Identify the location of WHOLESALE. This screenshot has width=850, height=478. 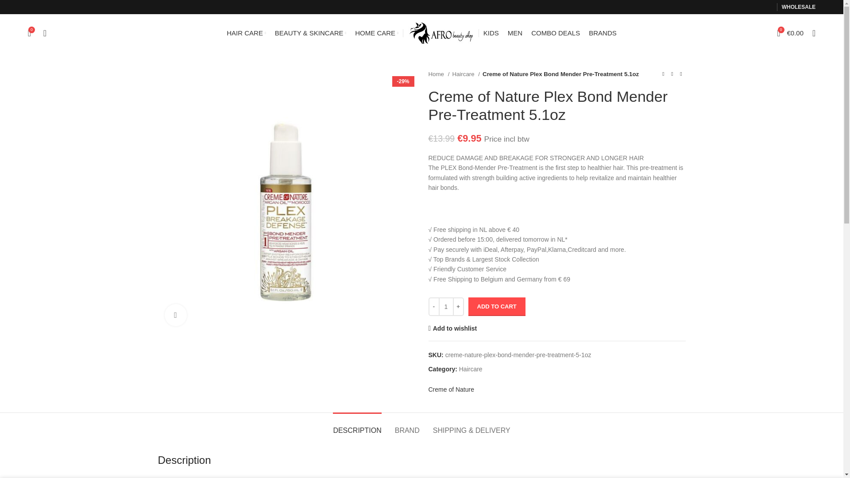
(799, 7).